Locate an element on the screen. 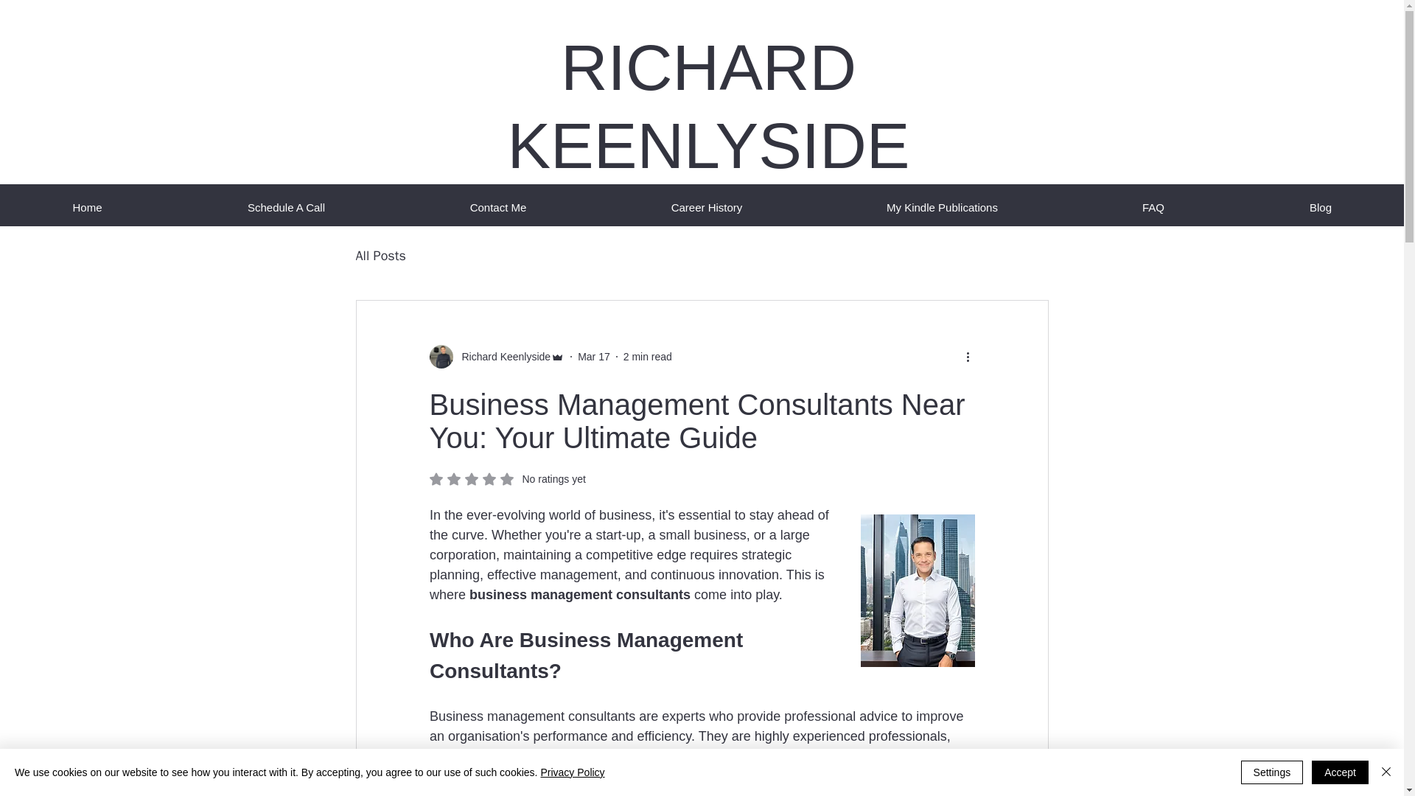  2 min read is located at coordinates (648, 357).